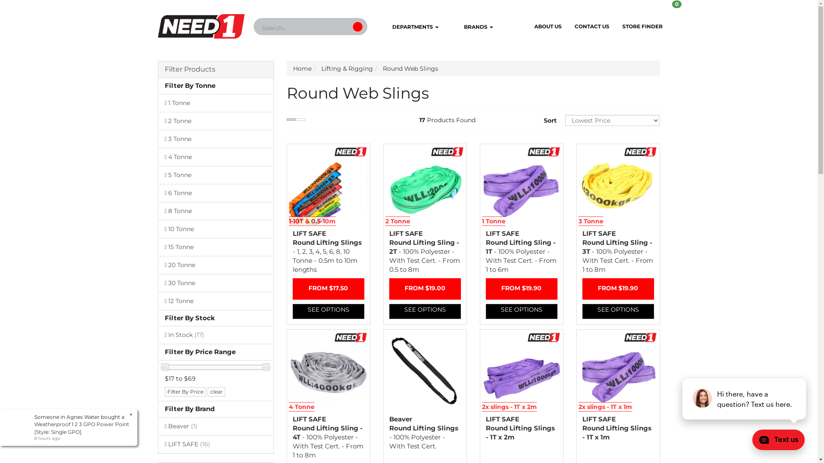  What do you see at coordinates (409, 27) in the screenshot?
I see `DEPARTMENTS` at bounding box center [409, 27].